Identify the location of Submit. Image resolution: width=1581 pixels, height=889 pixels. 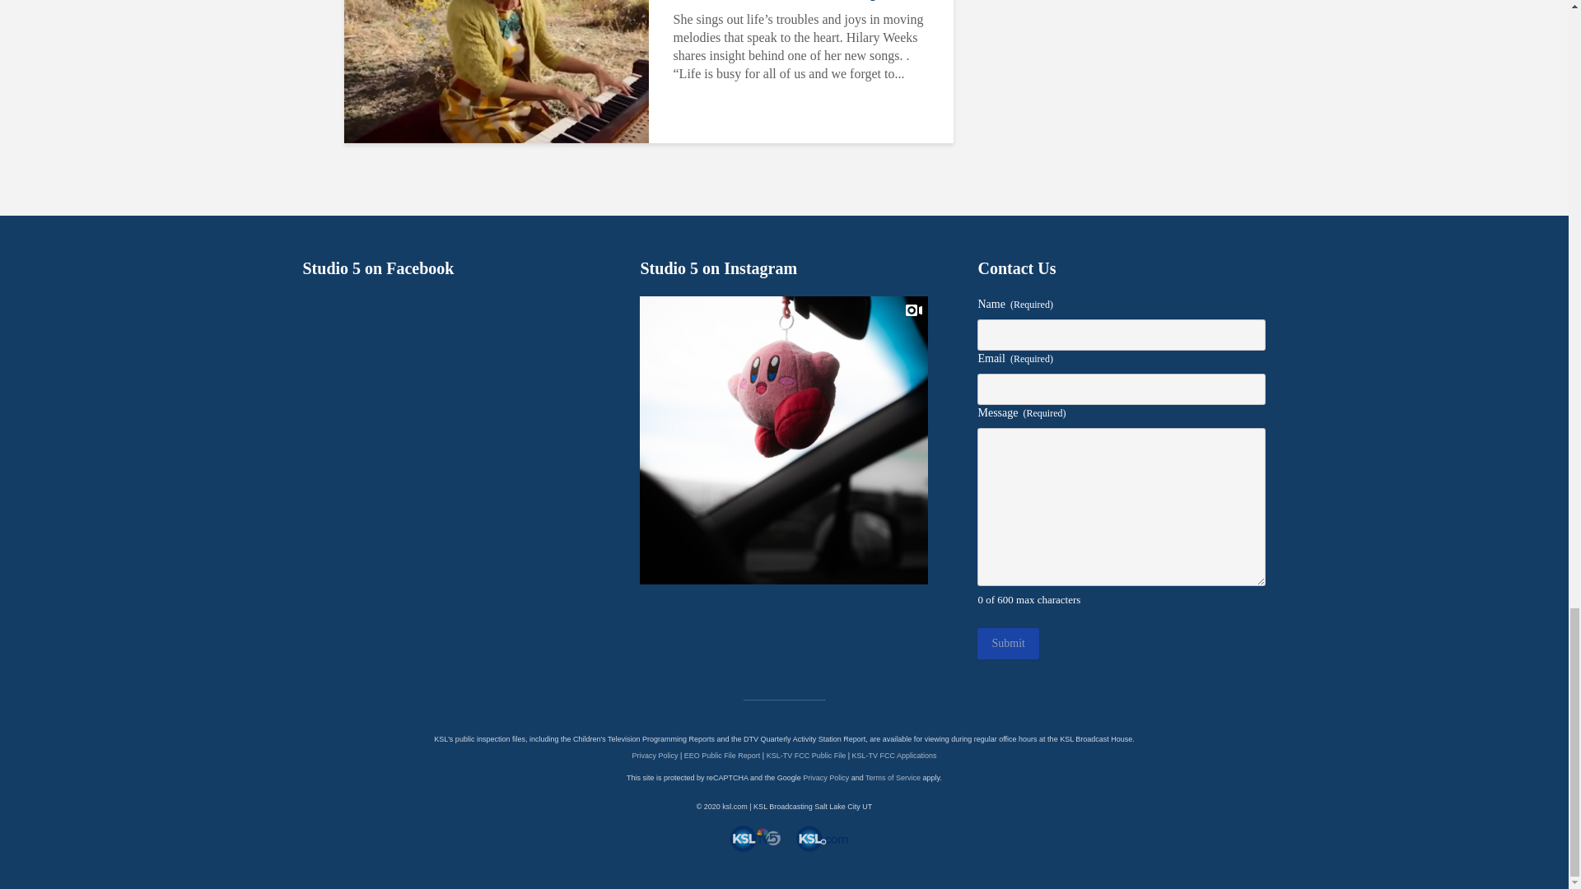
(1008, 644).